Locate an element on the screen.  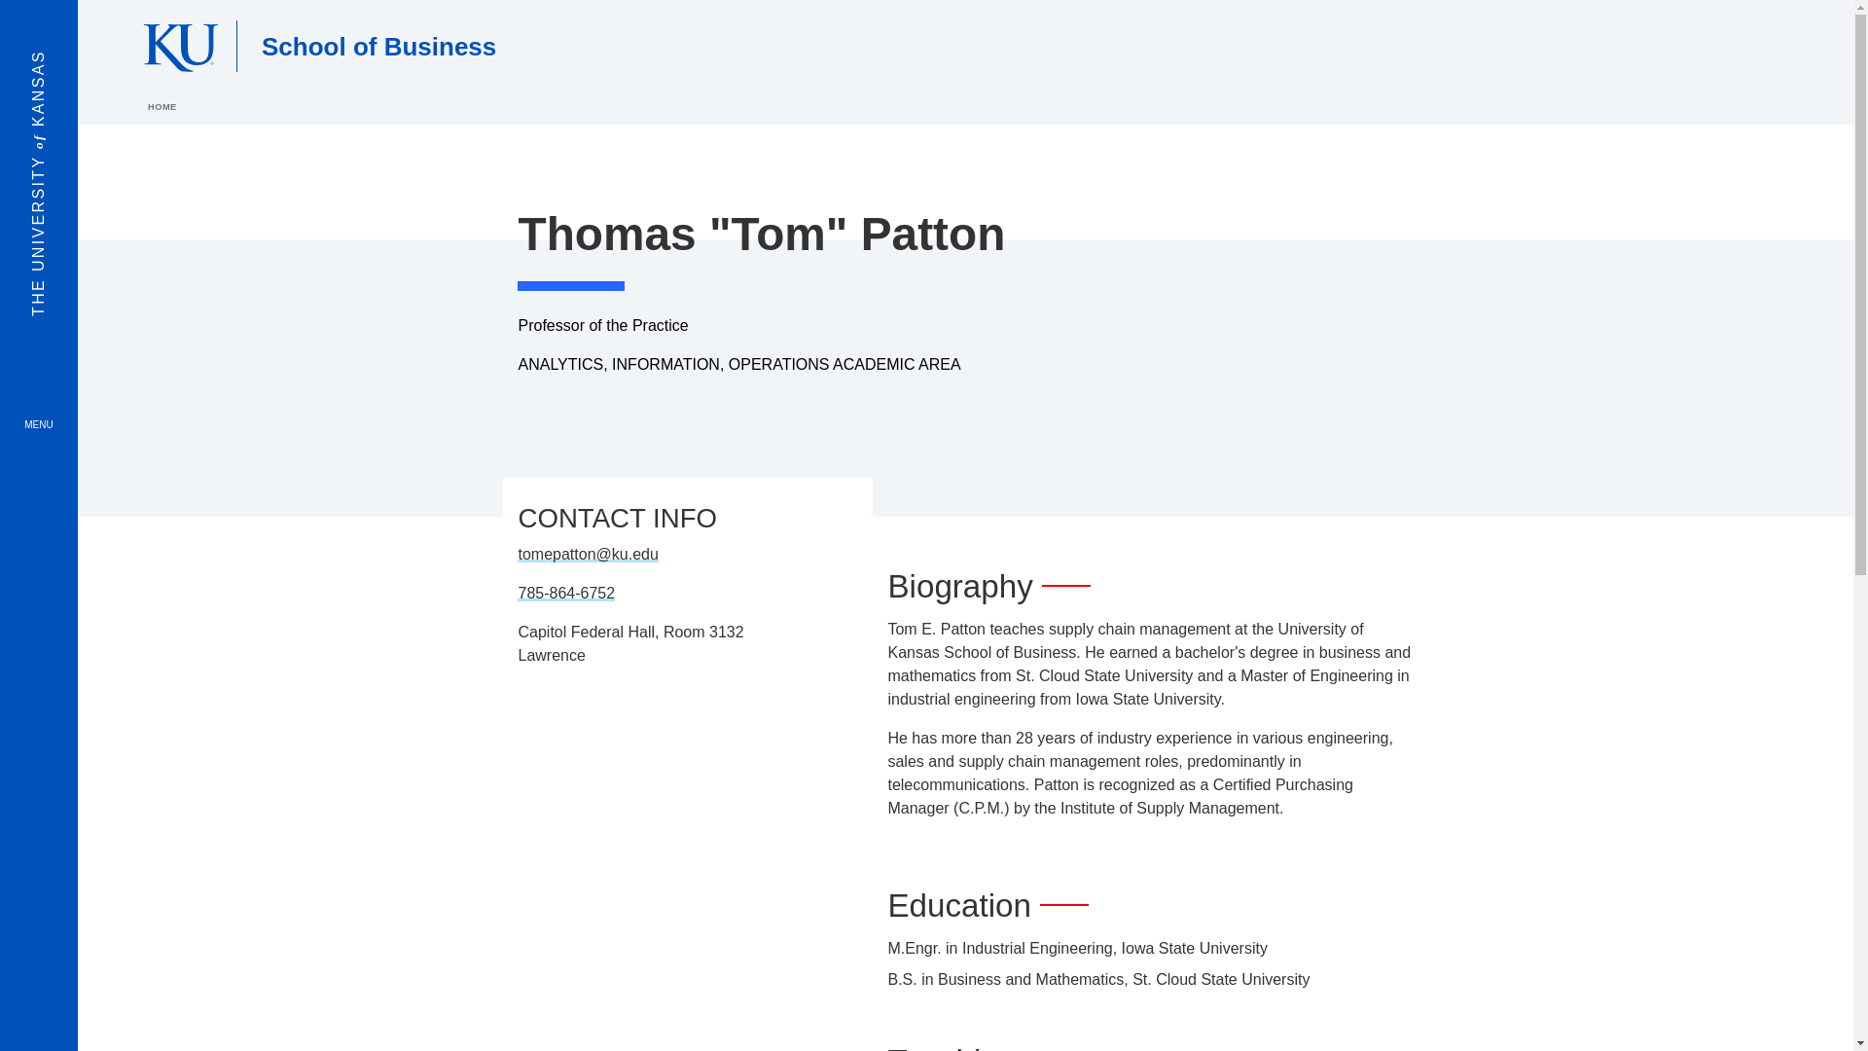
Call 785-864-6752 is located at coordinates (565, 592).